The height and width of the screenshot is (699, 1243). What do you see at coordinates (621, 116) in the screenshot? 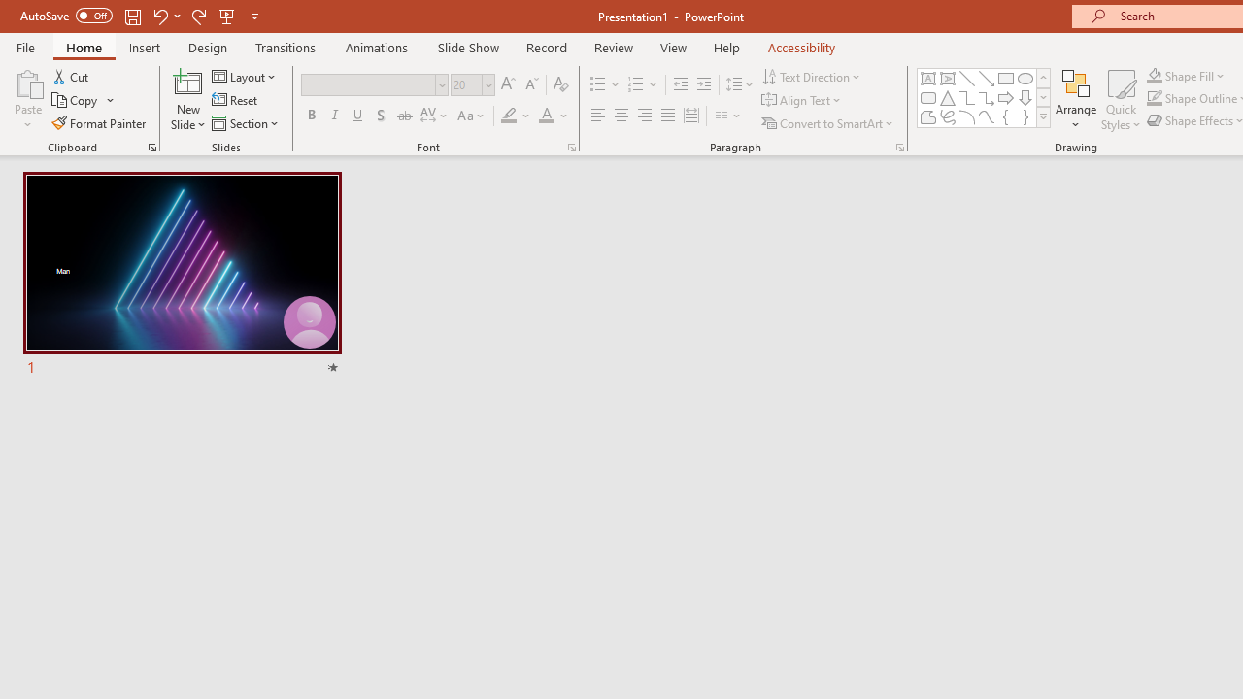
I see `Center` at bounding box center [621, 116].